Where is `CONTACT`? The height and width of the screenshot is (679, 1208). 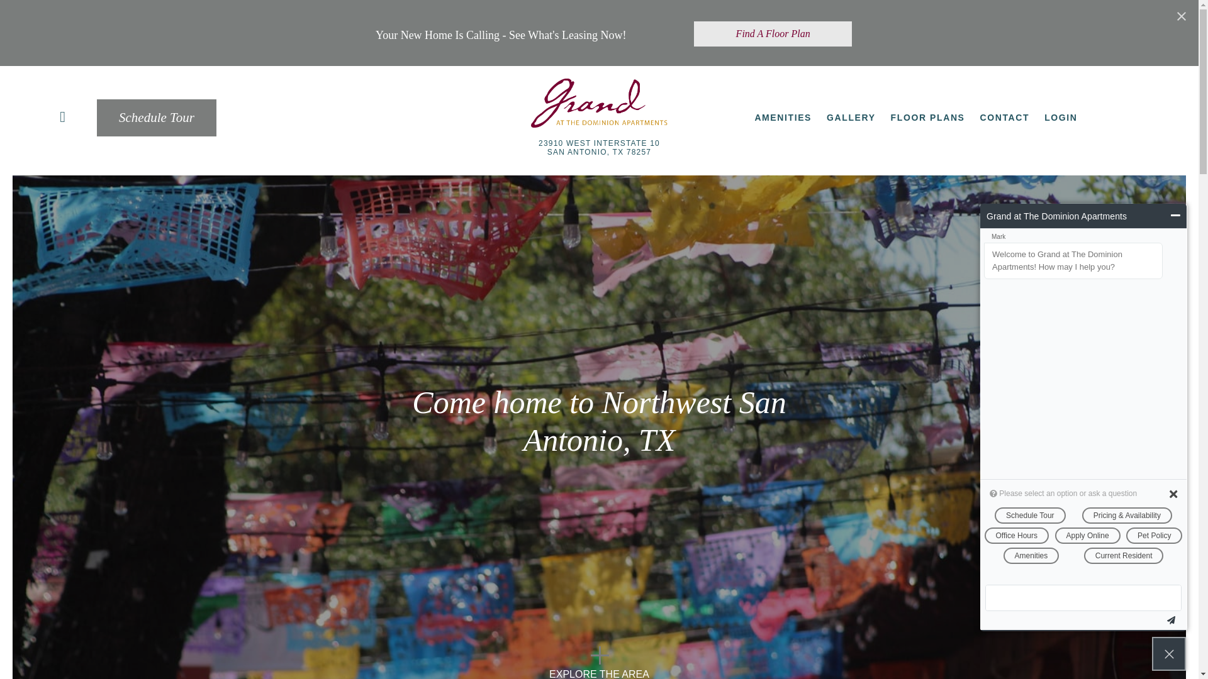
CONTACT is located at coordinates (1005, 117).